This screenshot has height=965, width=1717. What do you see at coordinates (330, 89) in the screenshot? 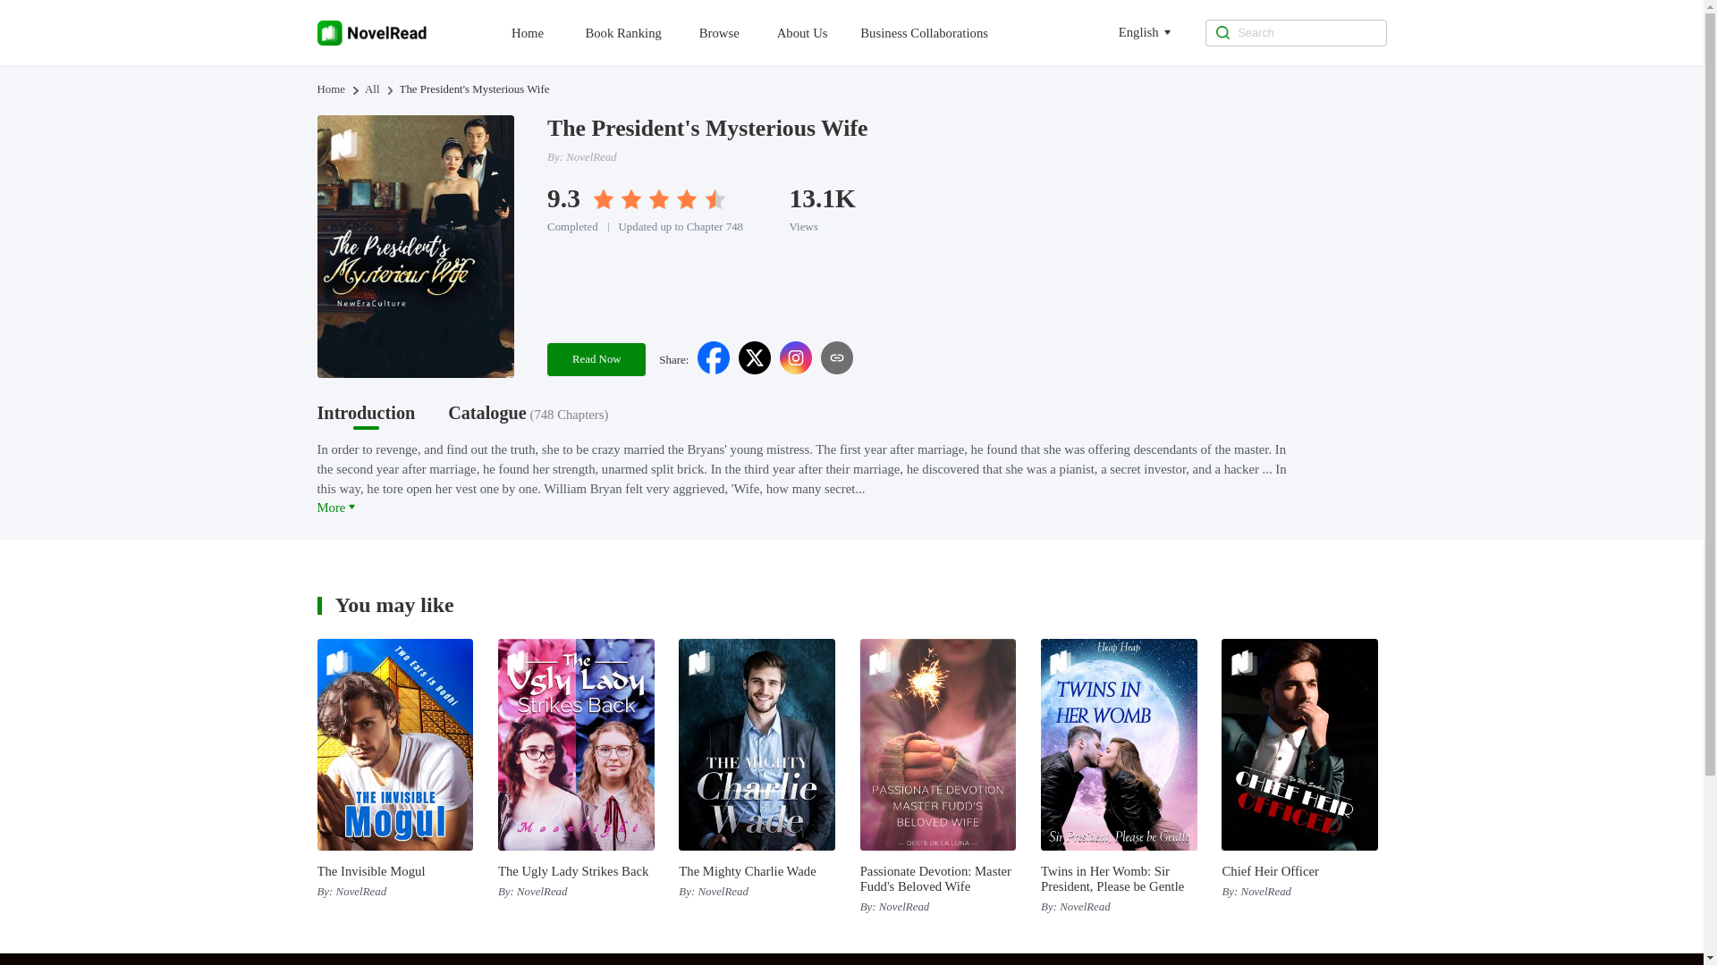
I see `Home` at bounding box center [330, 89].